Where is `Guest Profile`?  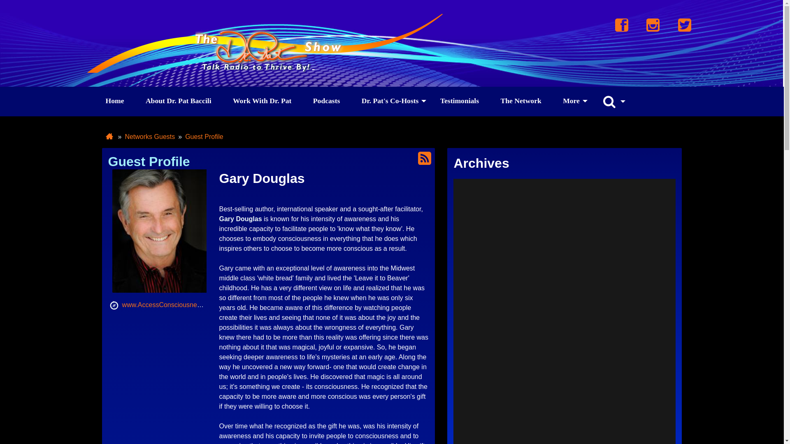
Guest Profile is located at coordinates (204, 137).